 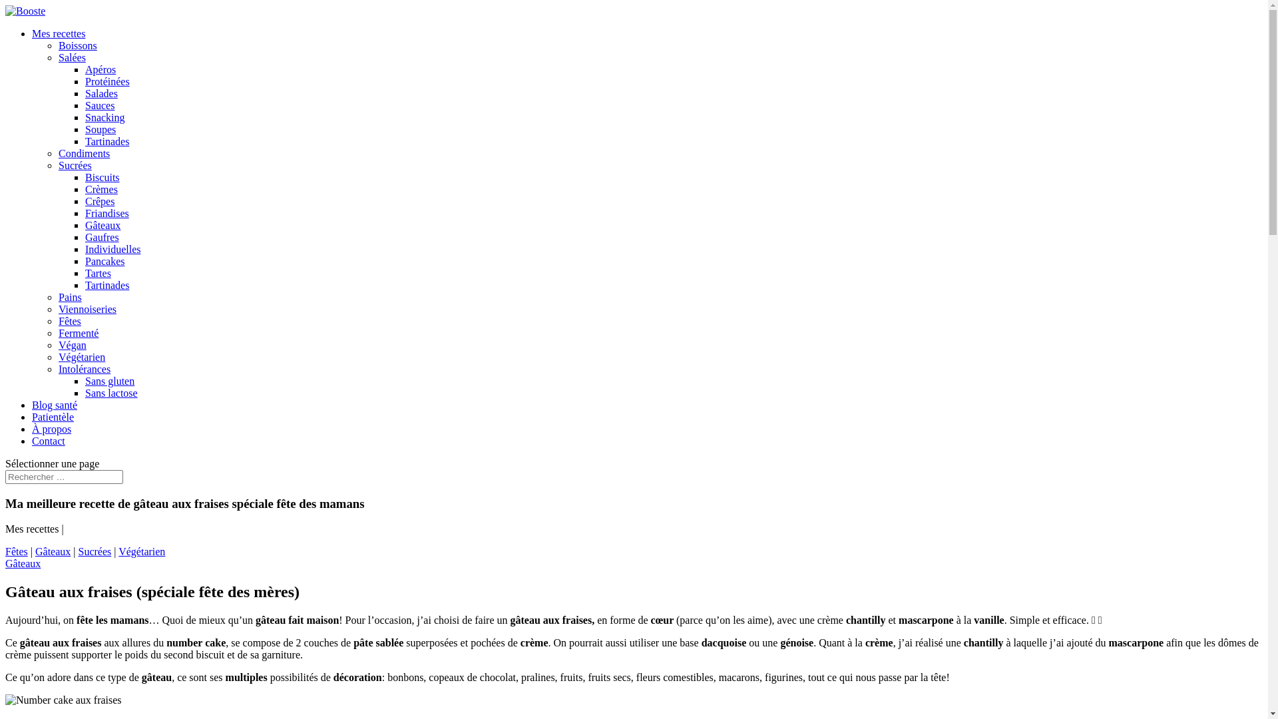 What do you see at coordinates (105, 261) in the screenshot?
I see `Pancakes` at bounding box center [105, 261].